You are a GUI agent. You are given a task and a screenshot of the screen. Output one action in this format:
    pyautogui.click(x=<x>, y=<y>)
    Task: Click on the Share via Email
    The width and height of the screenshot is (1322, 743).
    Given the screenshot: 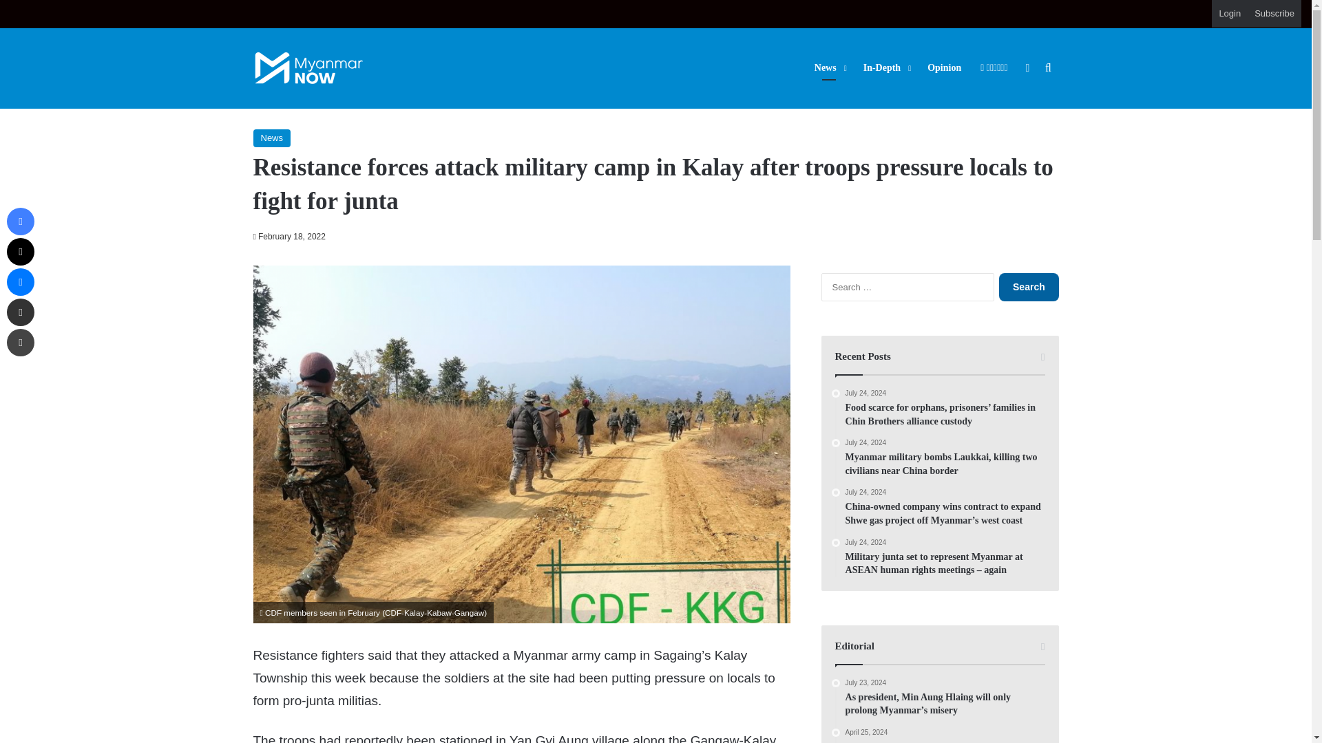 What is the action you would take?
    pyautogui.click(x=20, y=312)
    